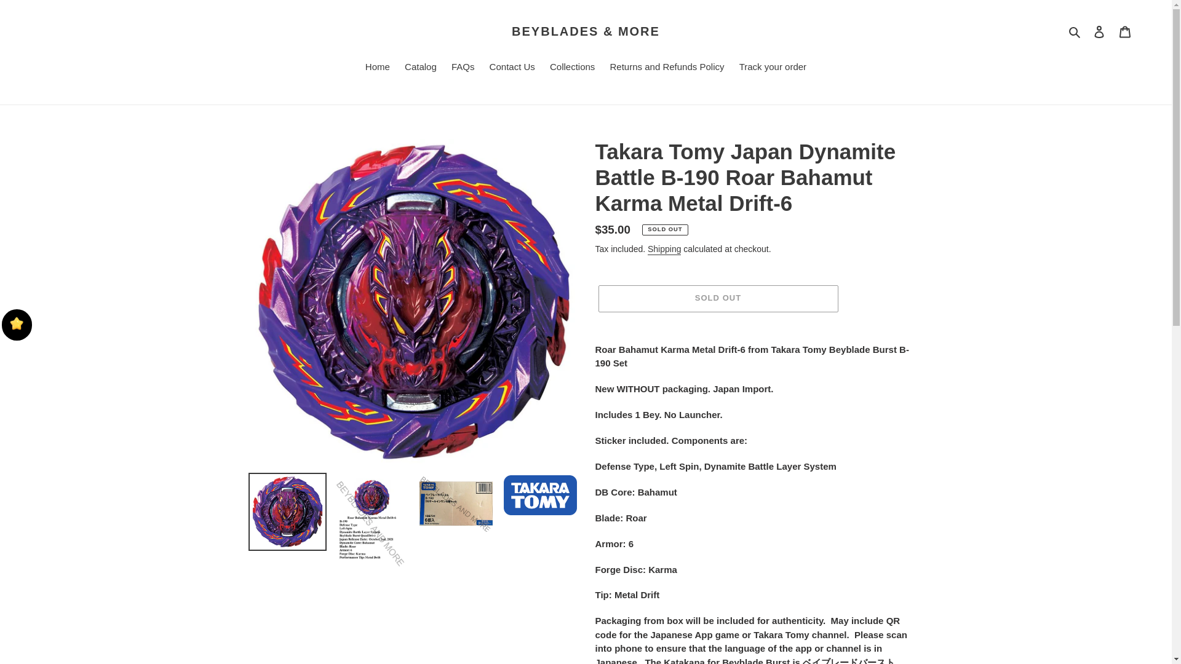 This screenshot has height=664, width=1181. What do you see at coordinates (421, 68) in the screenshot?
I see `Catalog` at bounding box center [421, 68].